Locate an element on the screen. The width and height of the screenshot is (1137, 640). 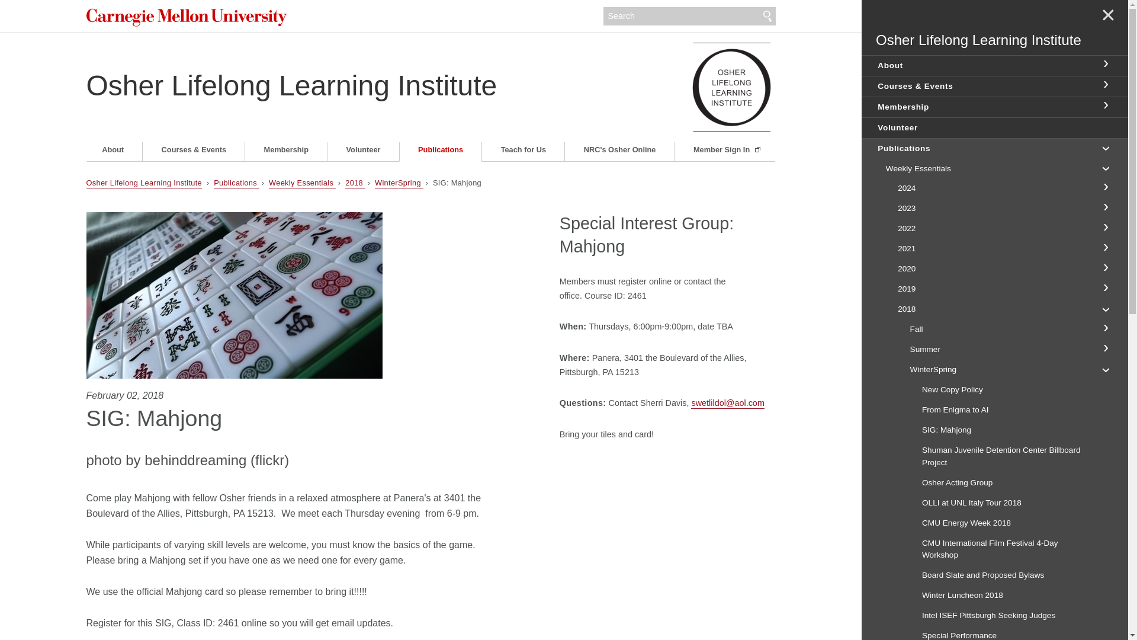
Member Sign In is located at coordinates (726, 149).